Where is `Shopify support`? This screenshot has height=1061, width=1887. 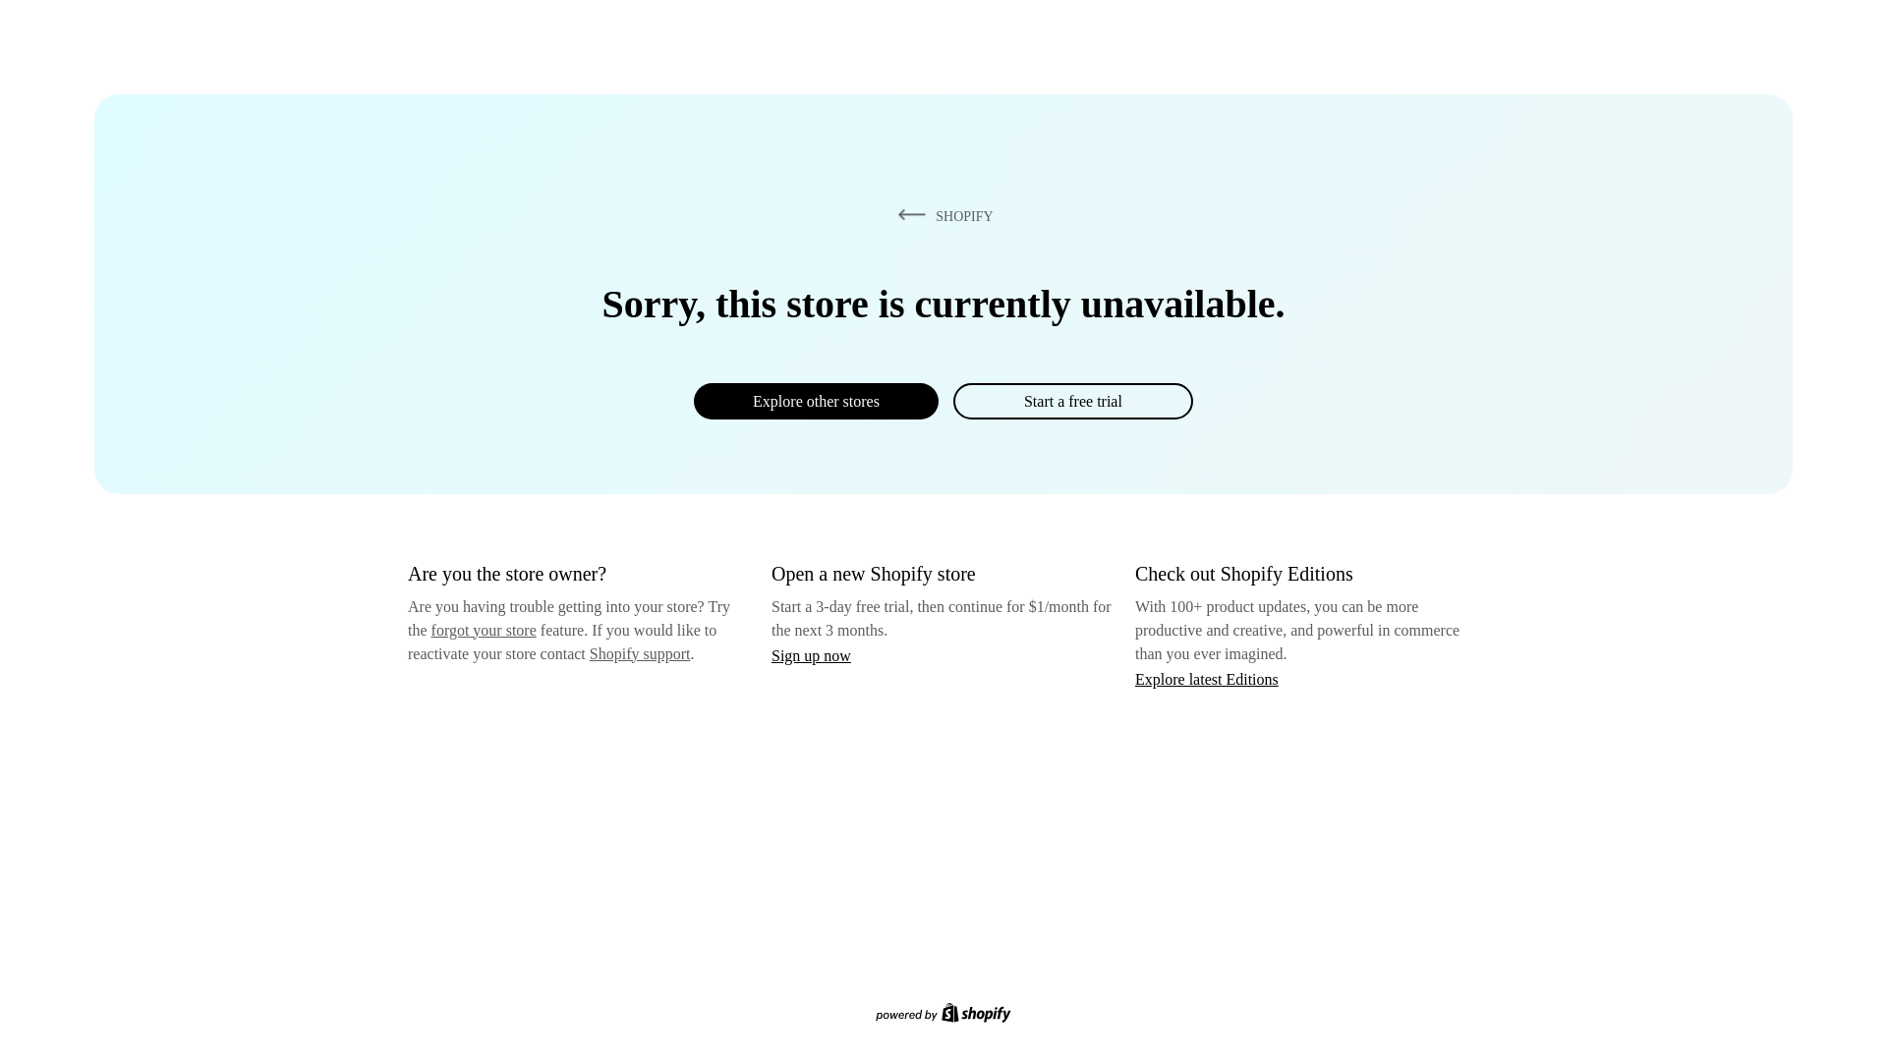 Shopify support is located at coordinates (639, 652).